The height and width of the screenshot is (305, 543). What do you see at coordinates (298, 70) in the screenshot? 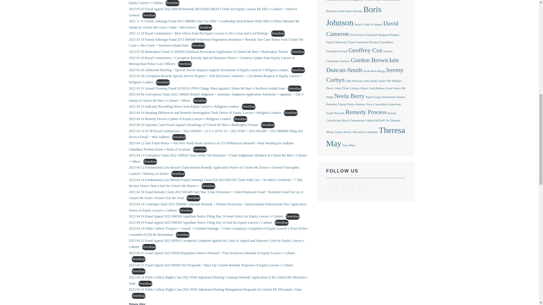
I see `Download` at bounding box center [298, 70].